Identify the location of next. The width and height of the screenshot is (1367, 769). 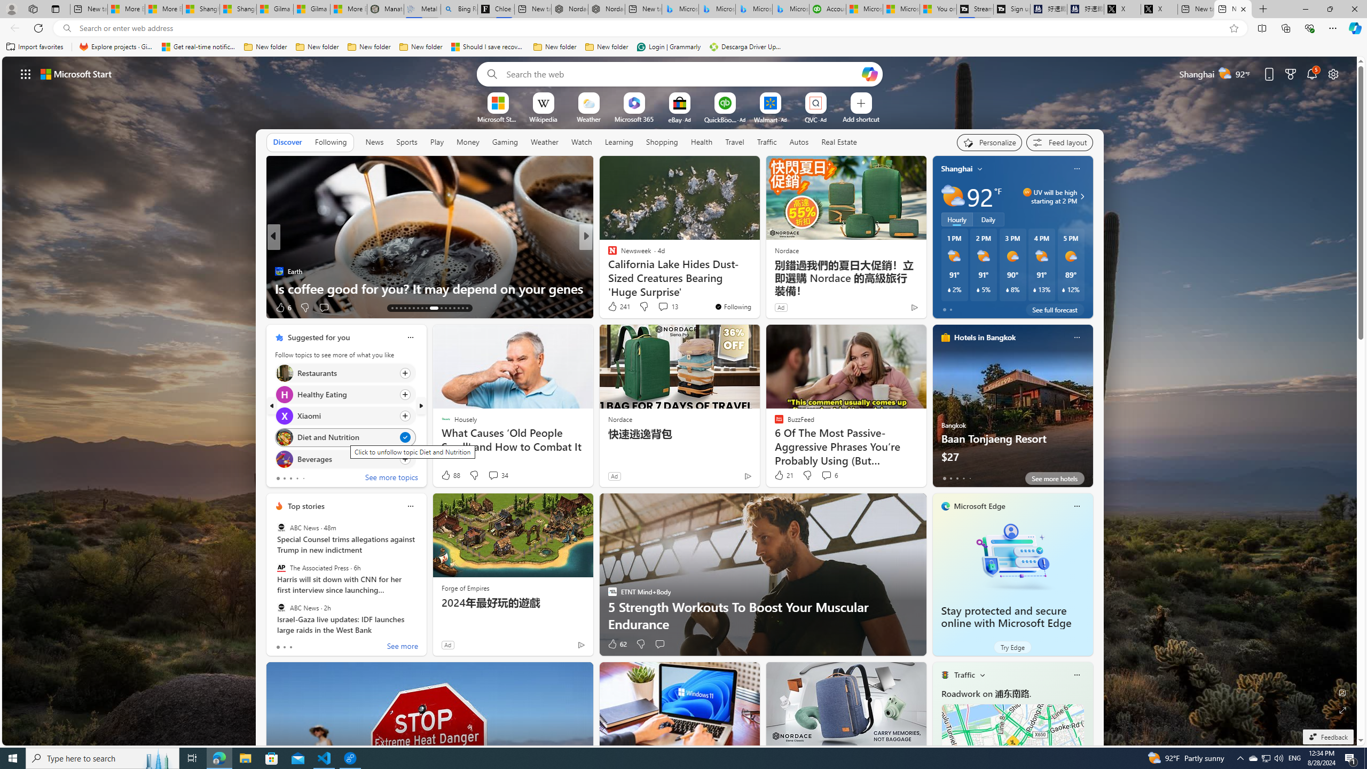
(421, 406).